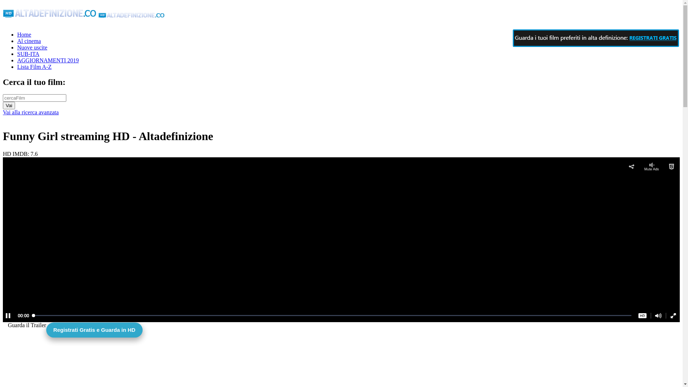  What do you see at coordinates (34, 67) in the screenshot?
I see `Lista Film A-Z` at bounding box center [34, 67].